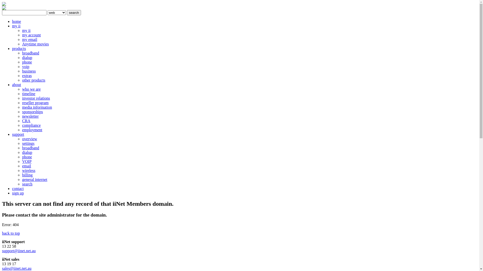  I want to click on support@iinet.net.au, so click(19, 251).